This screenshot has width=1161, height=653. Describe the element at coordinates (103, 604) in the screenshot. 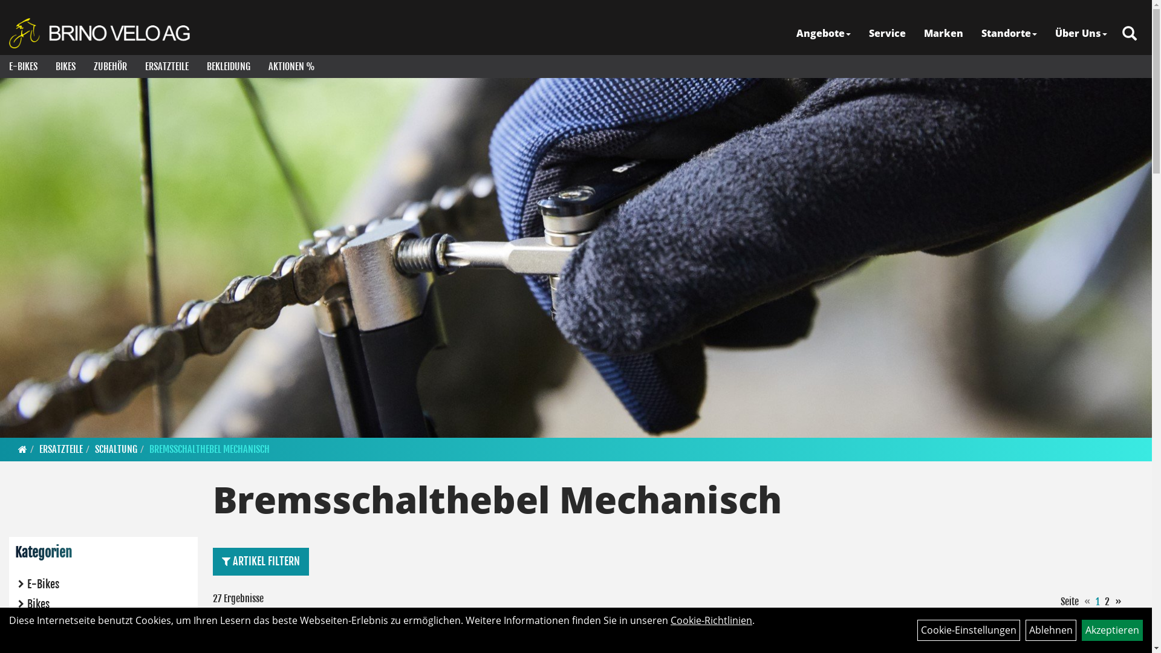

I see `Bikes` at that location.